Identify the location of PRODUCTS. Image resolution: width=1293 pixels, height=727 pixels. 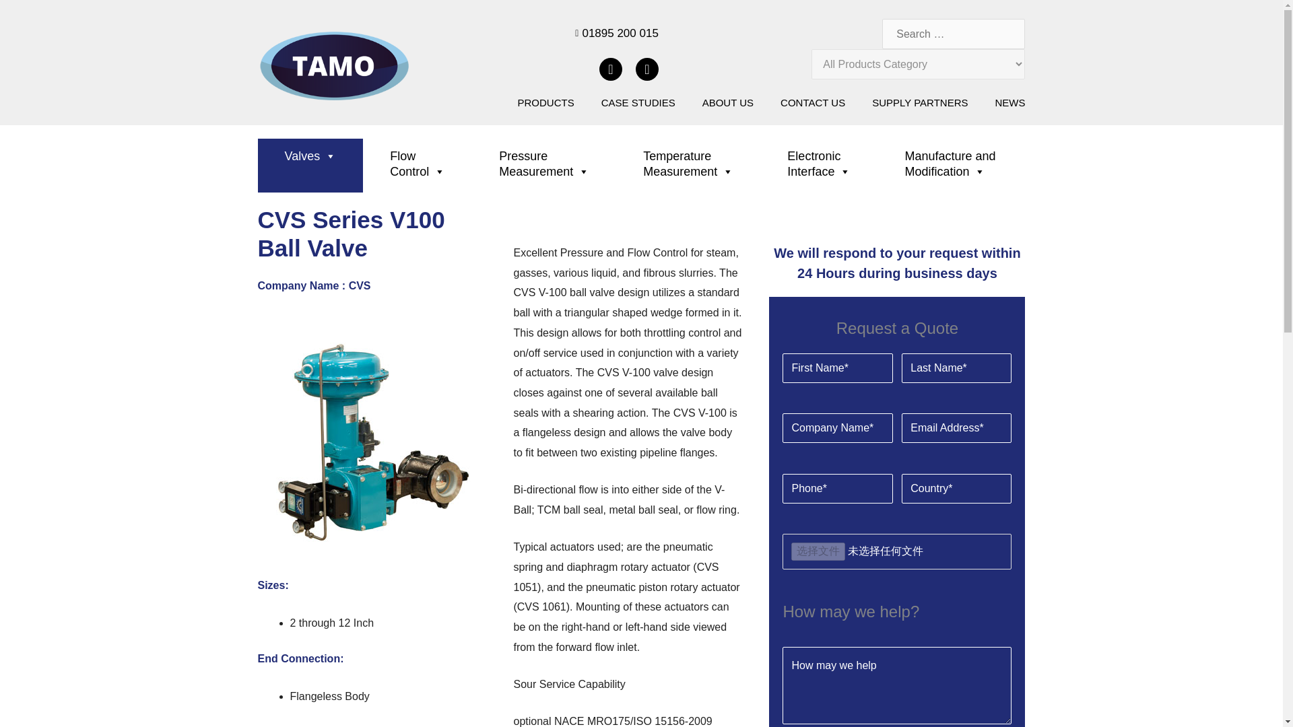
(545, 102).